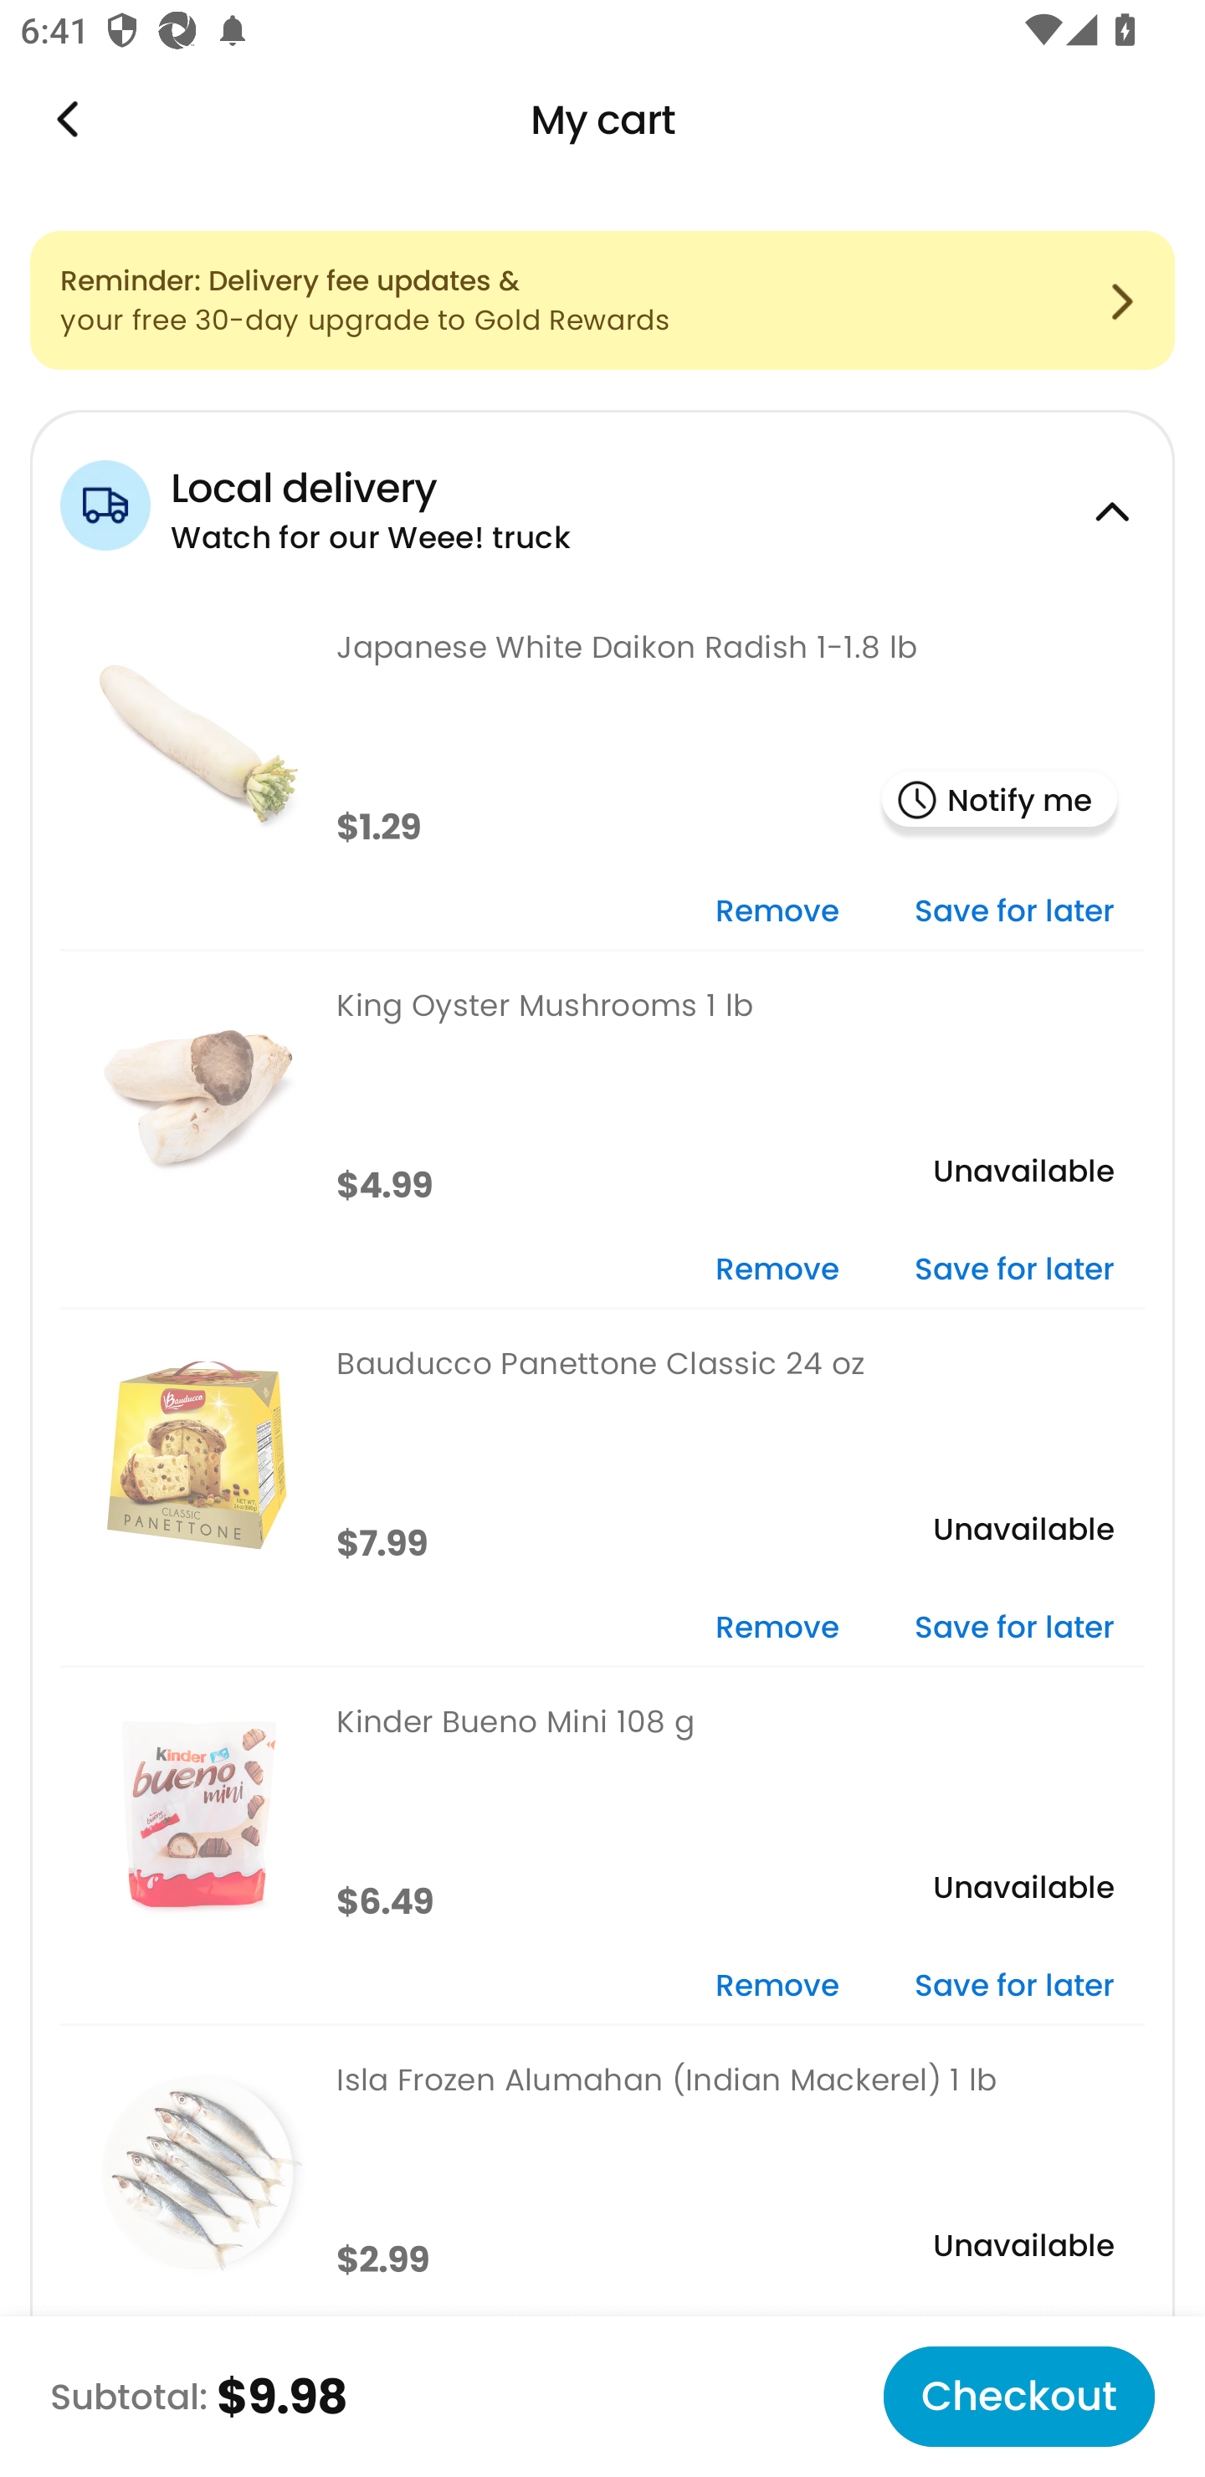 This screenshot has height=2477, width=1205. Describe the element at coordinates (777, 1987) in the screenshot. I see `Remove` at that location.